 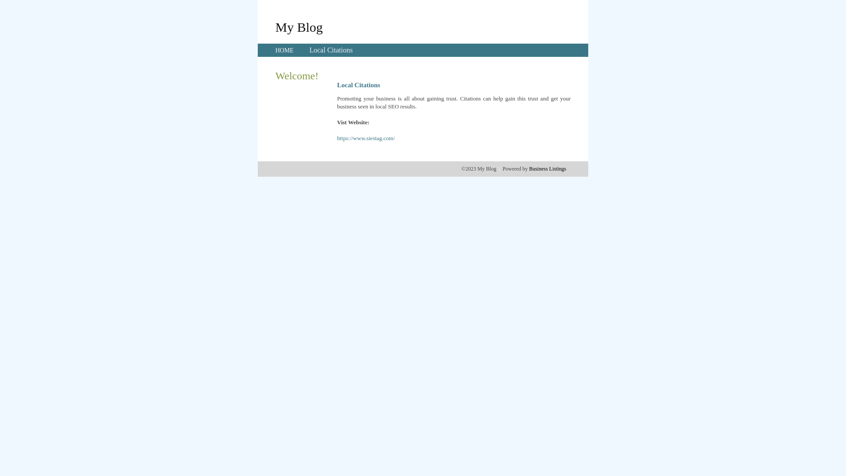 What do you see at coordinates (285, 50) in the screenshot?
I see `HOME` at bounding box center [285, 50].